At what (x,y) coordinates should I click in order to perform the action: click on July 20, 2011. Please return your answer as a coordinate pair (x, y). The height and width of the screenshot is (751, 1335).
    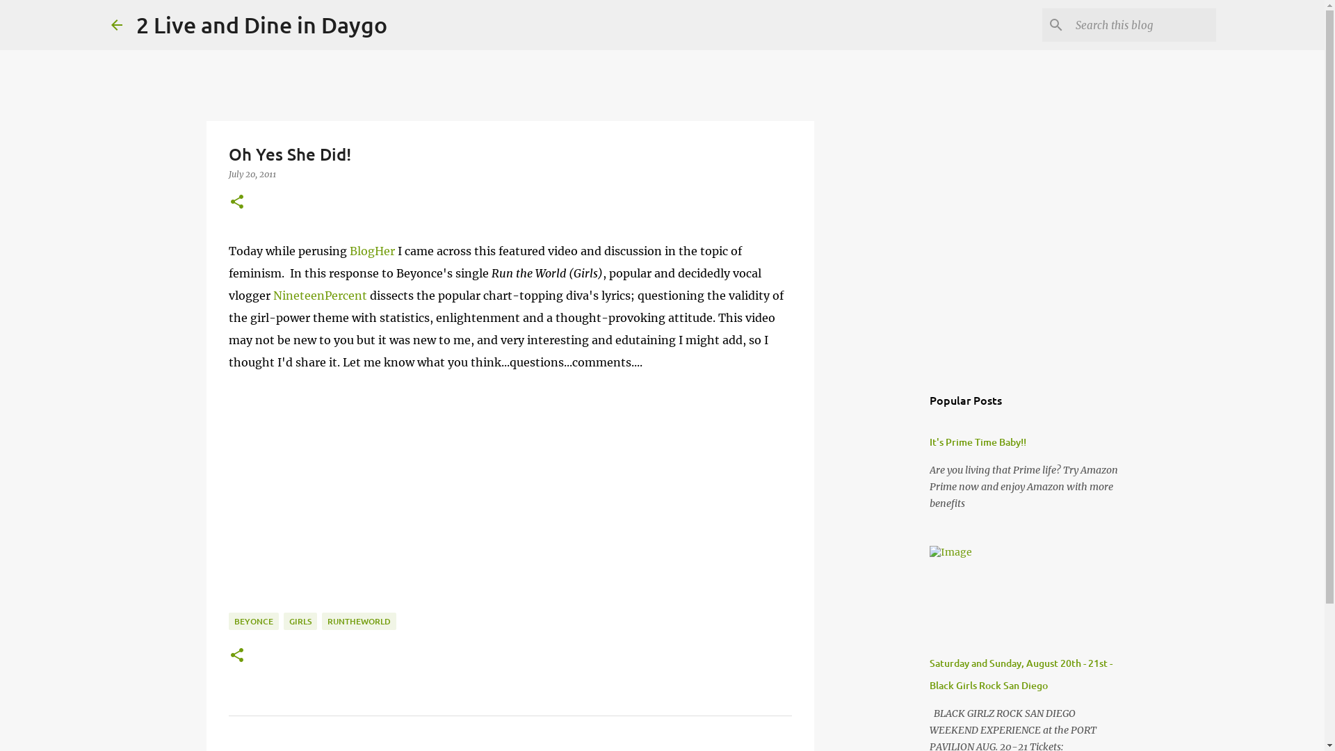
    Looking at the image, I should click on (252, 174).